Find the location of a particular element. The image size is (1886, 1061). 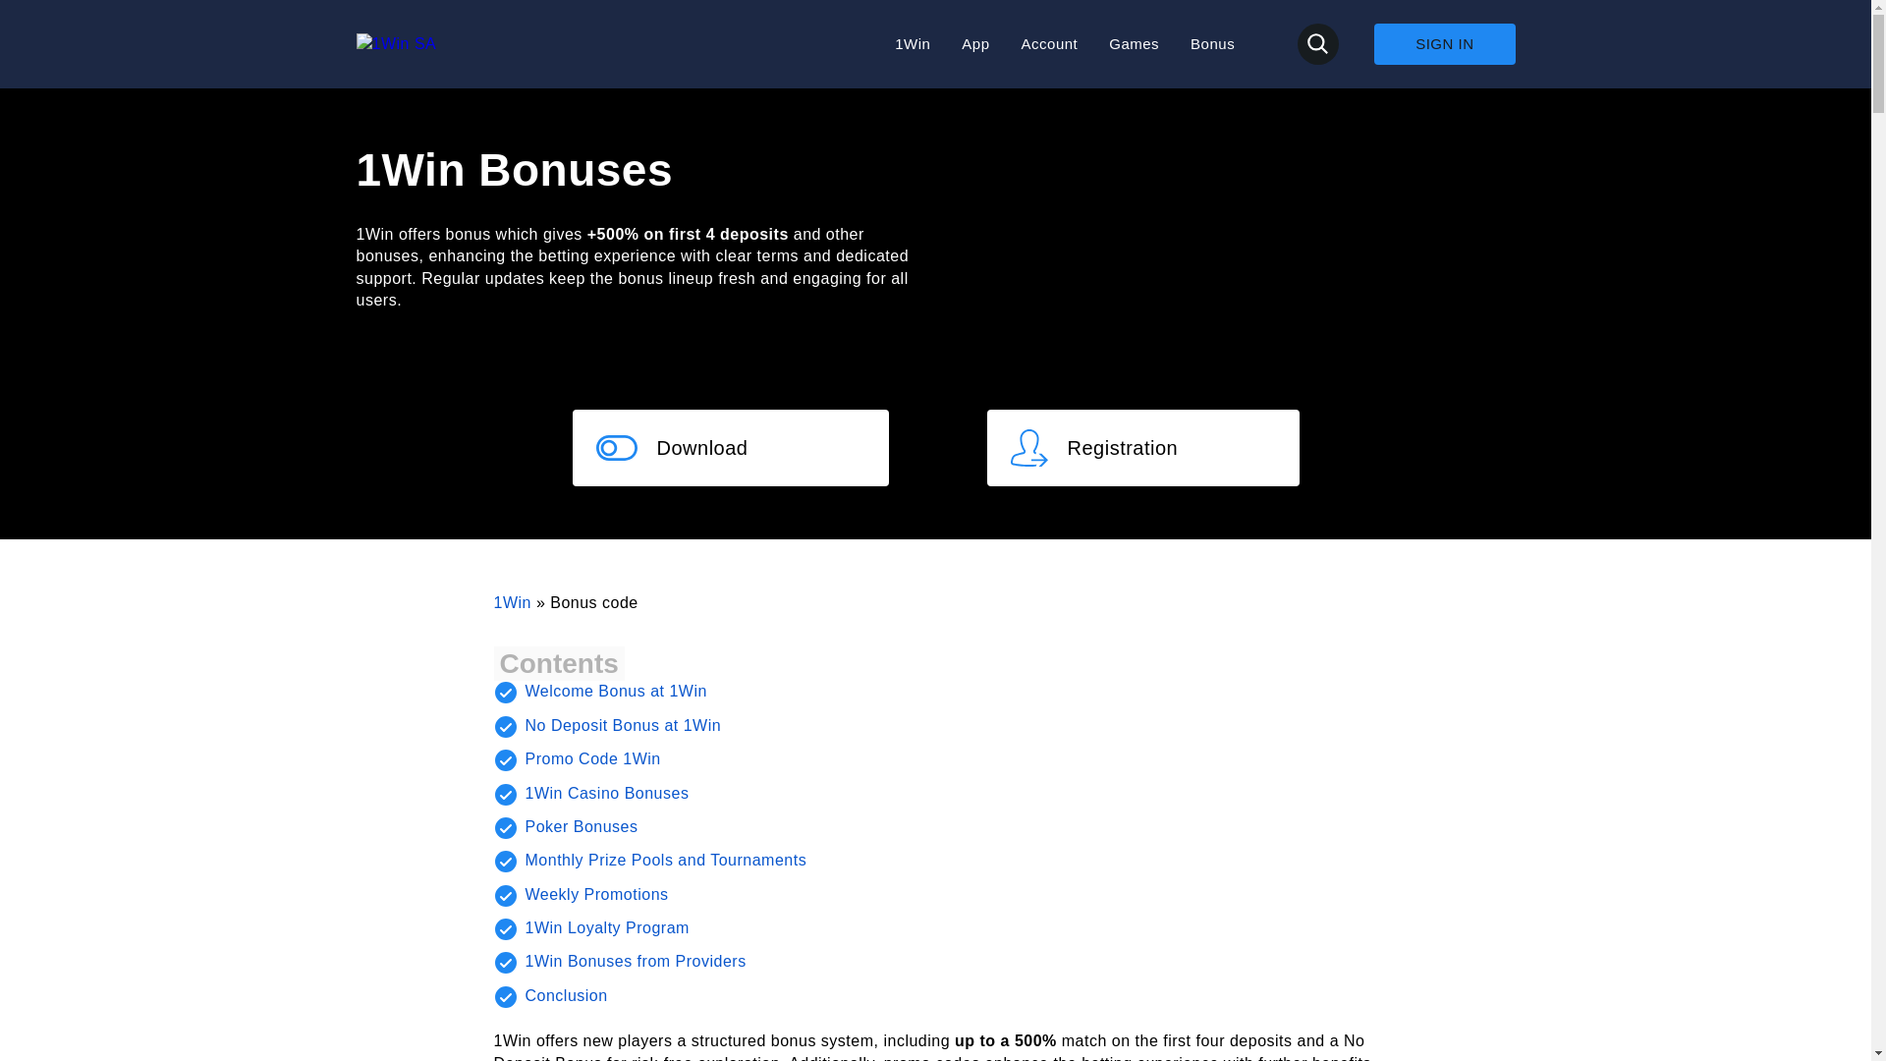

No Deposit Bonus at 1Win is located at coordinates (622, 725).